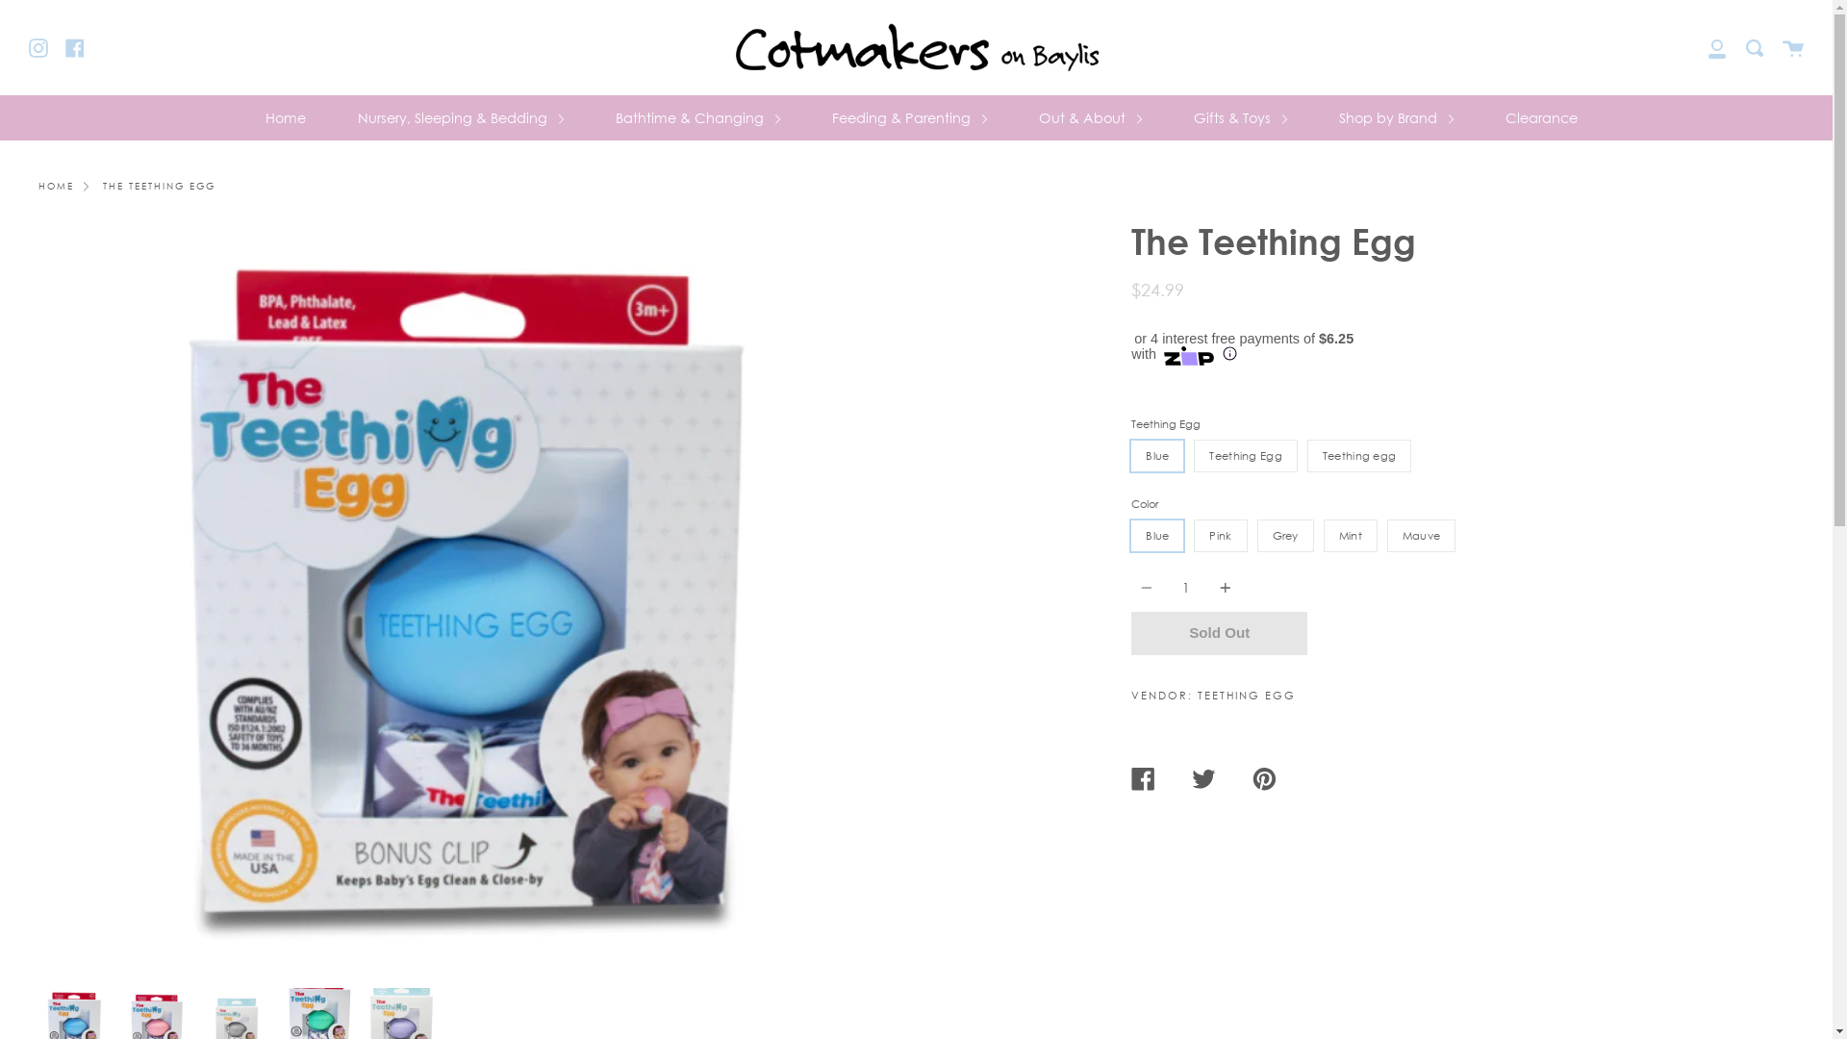  What do you see at coordinates (910, 117) in the screenshot?
I see `Feeding & Parenting` at bounding box center [910, 117].